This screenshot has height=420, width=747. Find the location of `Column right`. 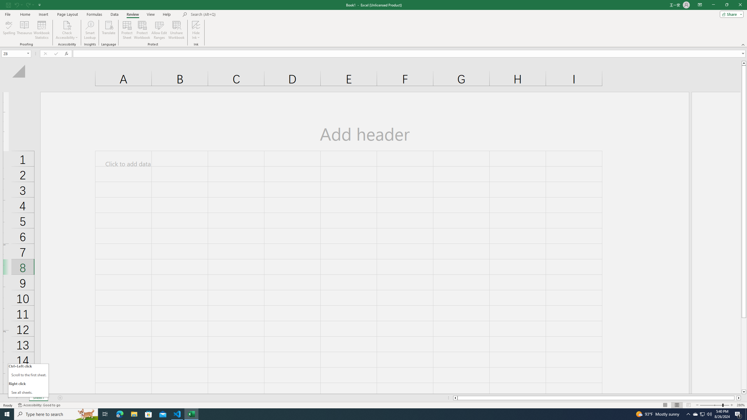

Column right is located at coordinates (739, 398).